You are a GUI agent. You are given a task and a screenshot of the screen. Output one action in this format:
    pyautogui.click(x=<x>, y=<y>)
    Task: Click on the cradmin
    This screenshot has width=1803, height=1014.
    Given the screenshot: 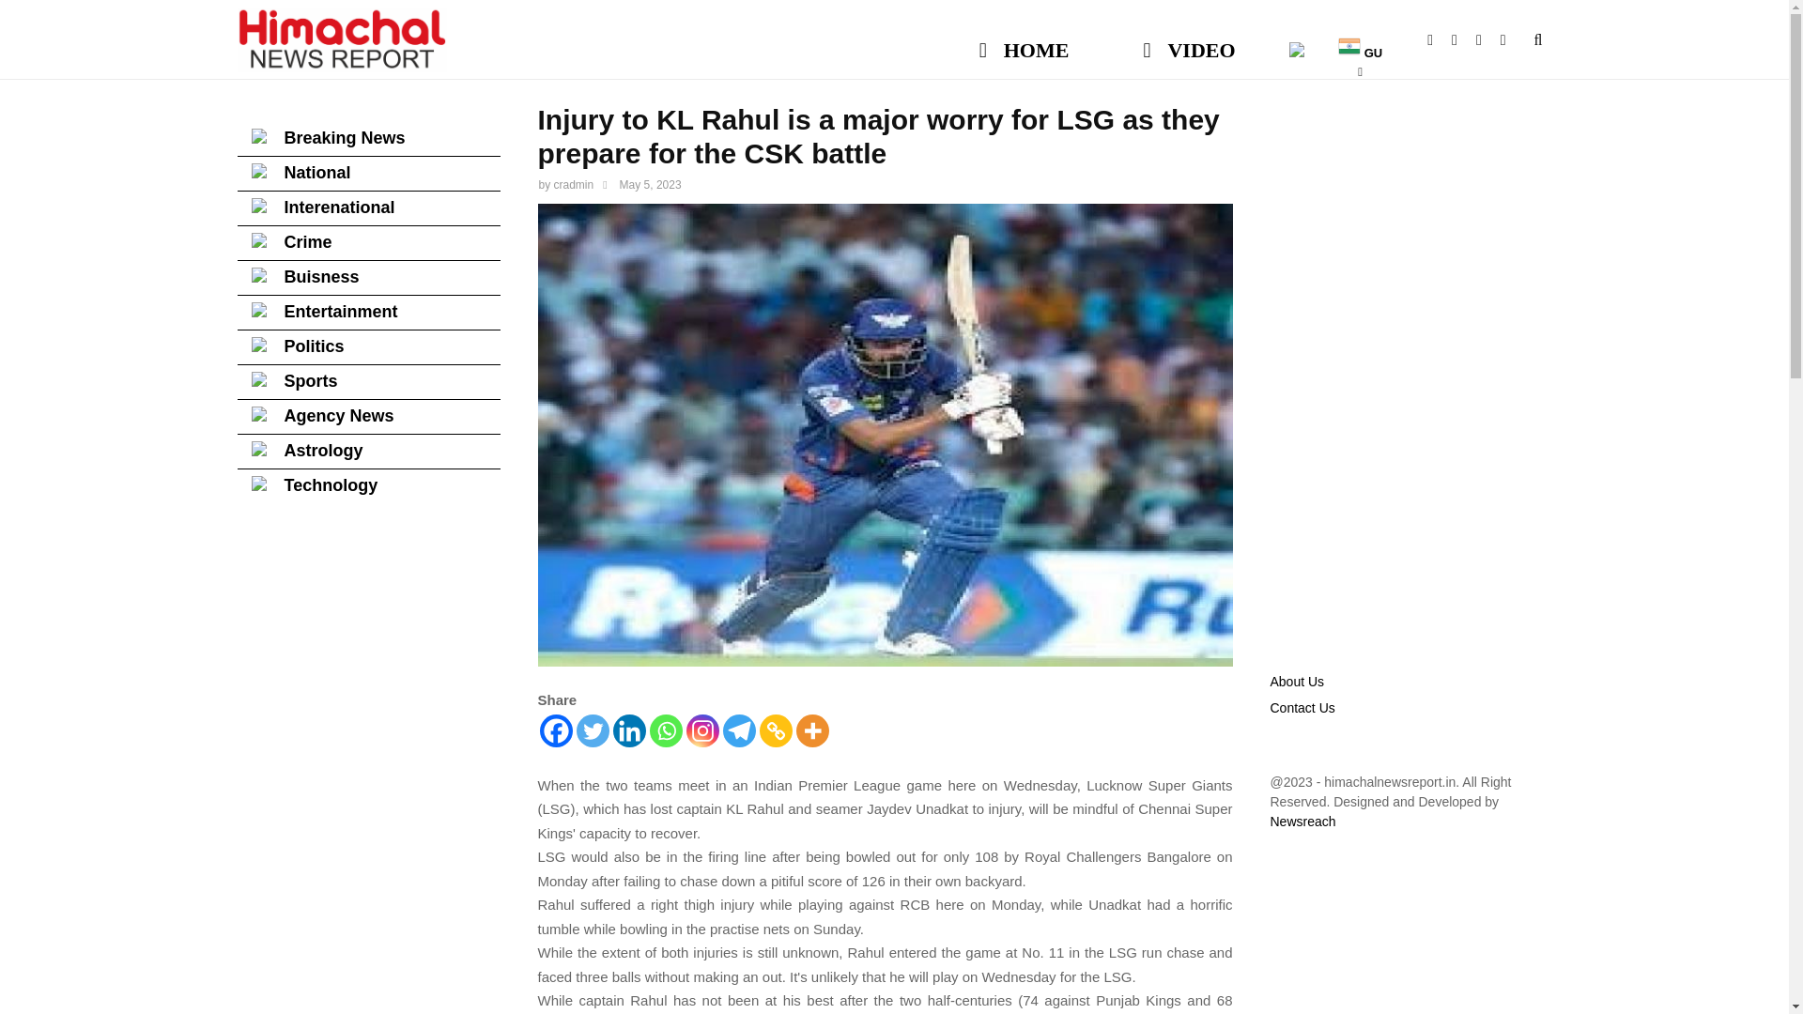 What is the action you would take?
    pyautogui.click(x=574, y=185)
    